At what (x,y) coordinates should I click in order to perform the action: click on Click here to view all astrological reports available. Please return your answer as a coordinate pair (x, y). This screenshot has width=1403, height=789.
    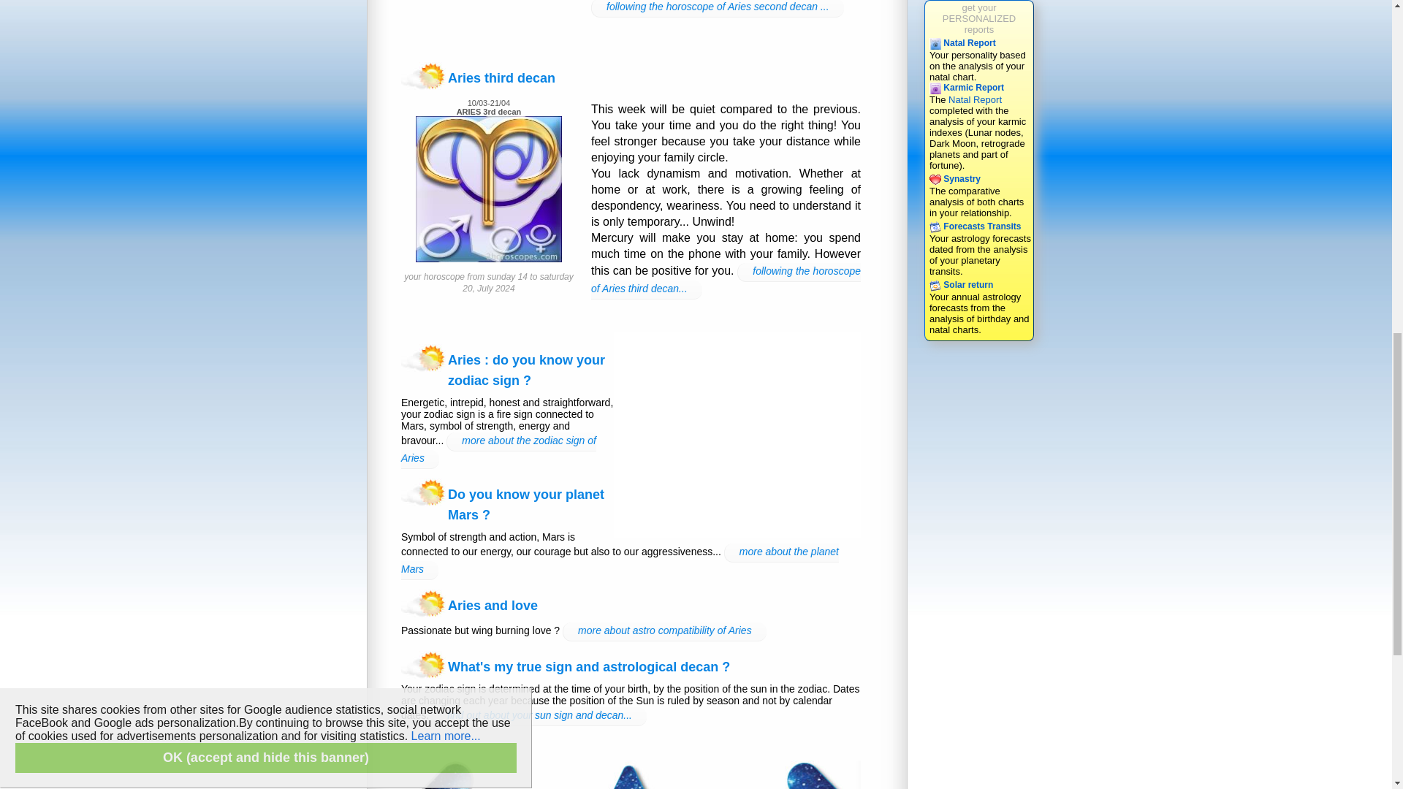
    Looking at the image, I should click on (961, 285).